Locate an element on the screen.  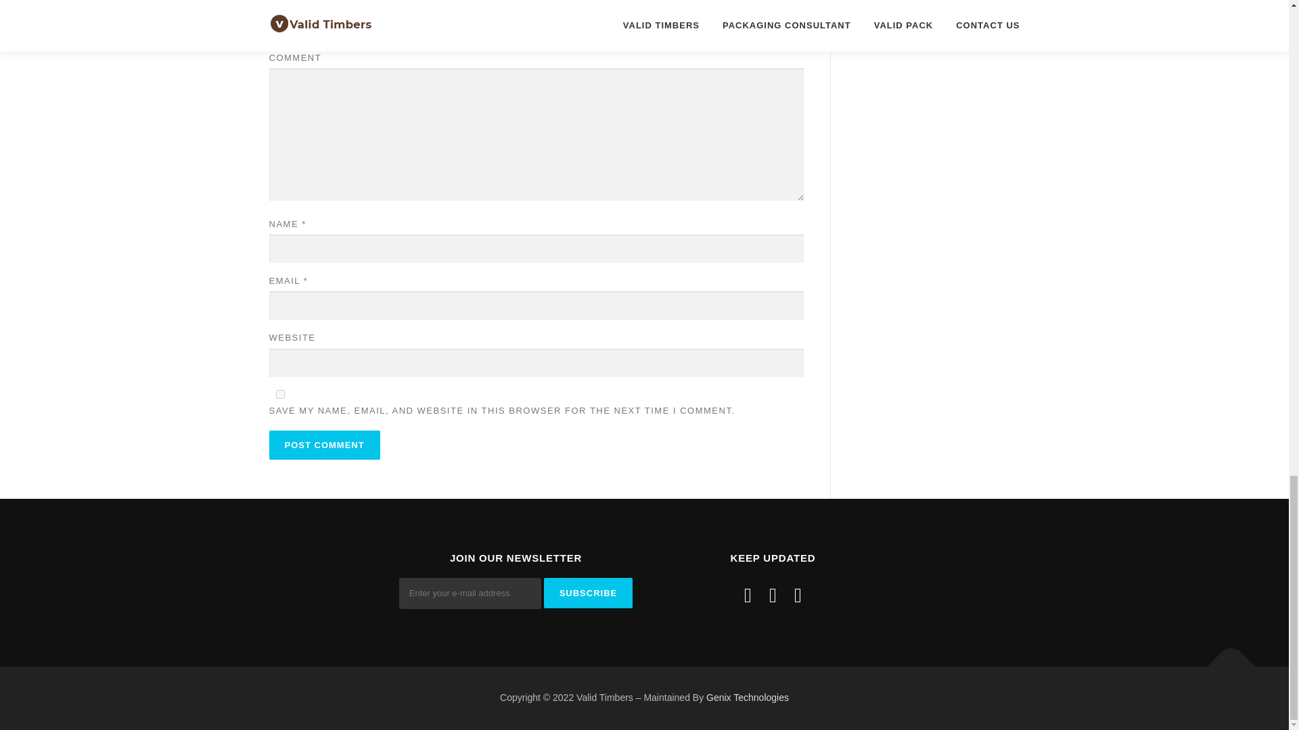
yes is located at coordinates (280, 393).